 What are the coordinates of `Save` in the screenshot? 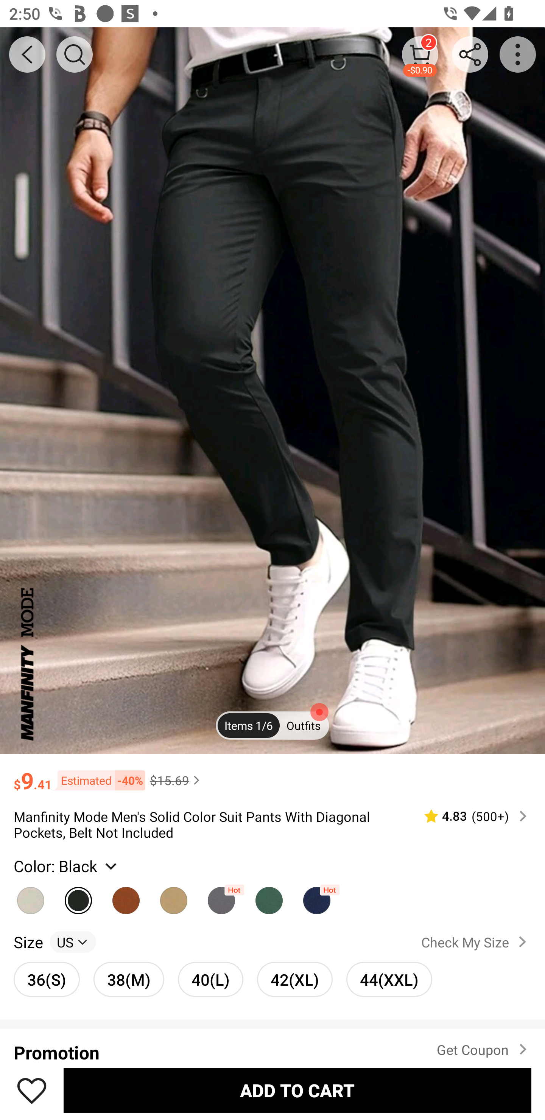 It's located at (32, 1090).